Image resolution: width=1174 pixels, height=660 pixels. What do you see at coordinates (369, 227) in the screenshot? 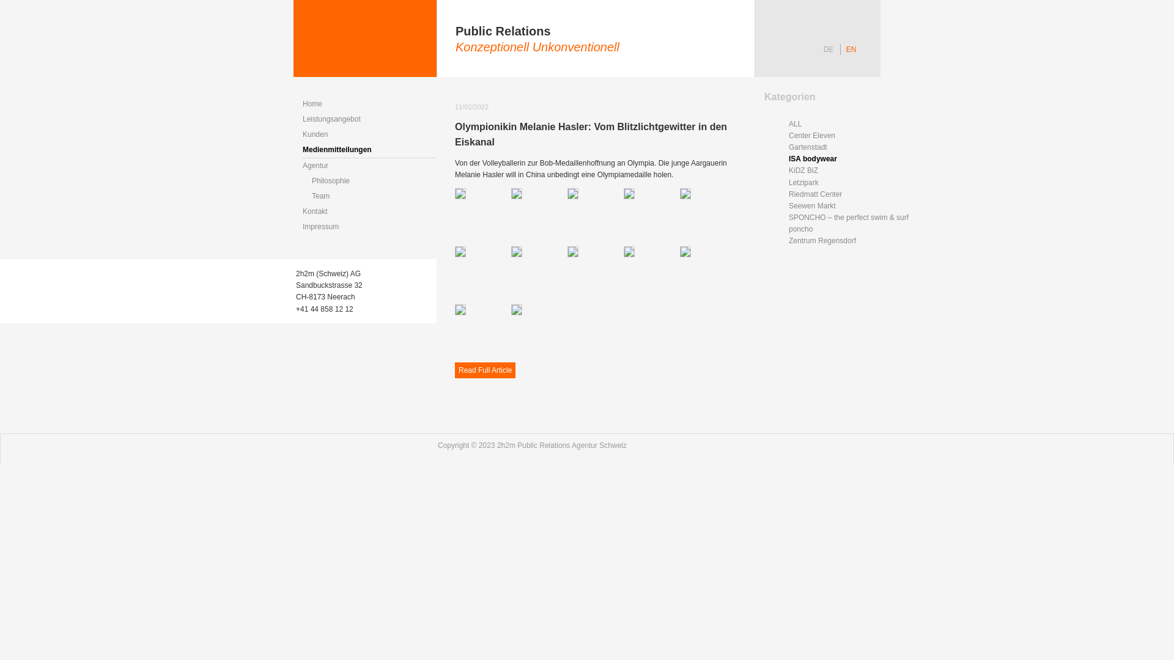
I see `Impressum` at bounding box center [369, 227].